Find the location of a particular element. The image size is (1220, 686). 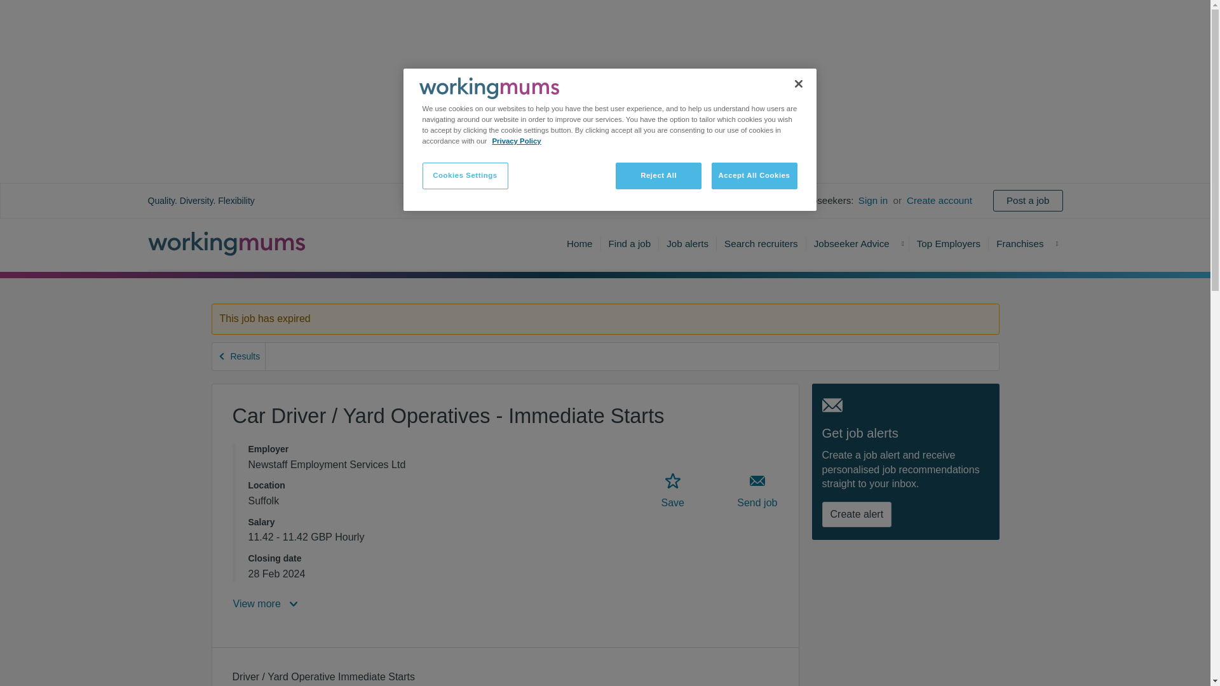

Search recruiters is located at coordinates (761, 243).